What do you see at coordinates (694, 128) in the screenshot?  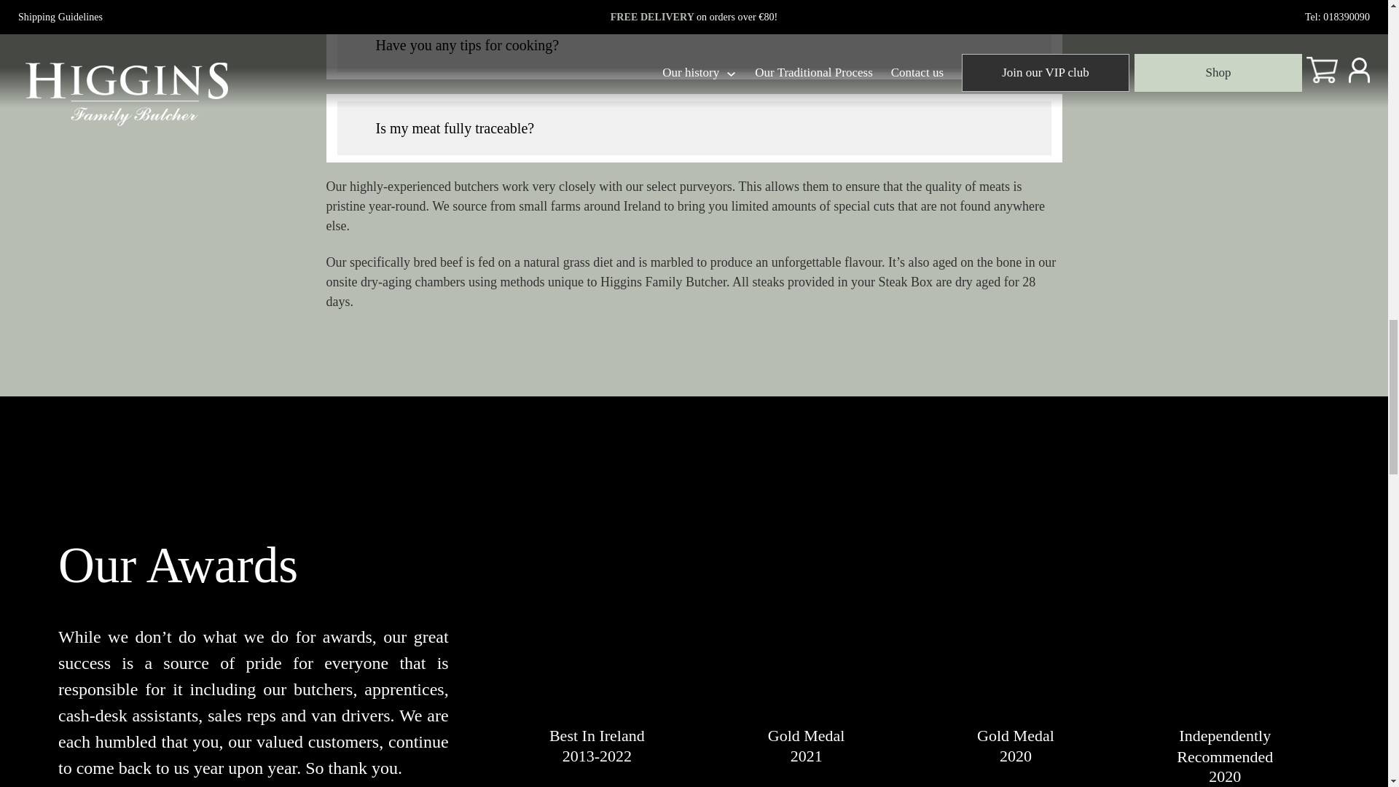 I see `Is my meat fully traceable?` at bounding box center [694, 128].